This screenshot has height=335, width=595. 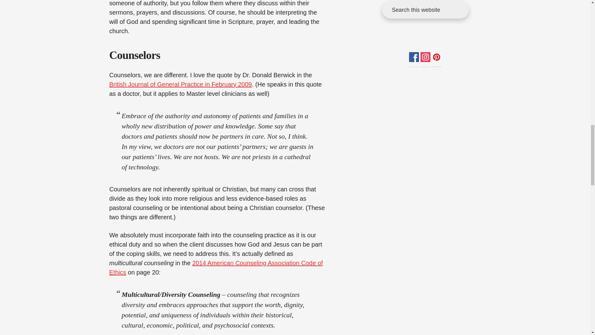 What do you see at coordinates (216, 267) in the screenshot?
I see `2014 American Counseling Association Code of Ethics` at bounding box center [216, 267].